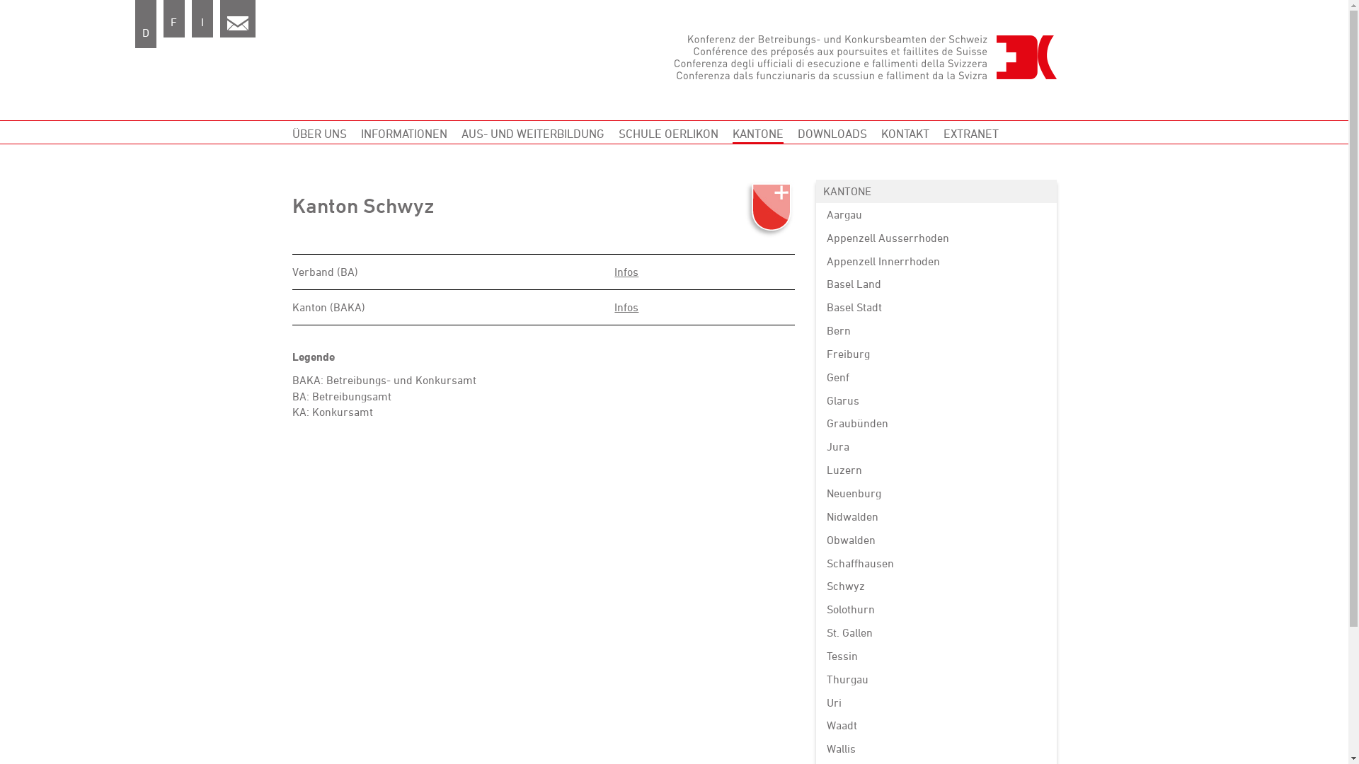 This screenshot has width=1359, height=764. What do you see at coordinates (936, 703) in the screenshot?
I see `Uri` at bounding box center [936, 703].